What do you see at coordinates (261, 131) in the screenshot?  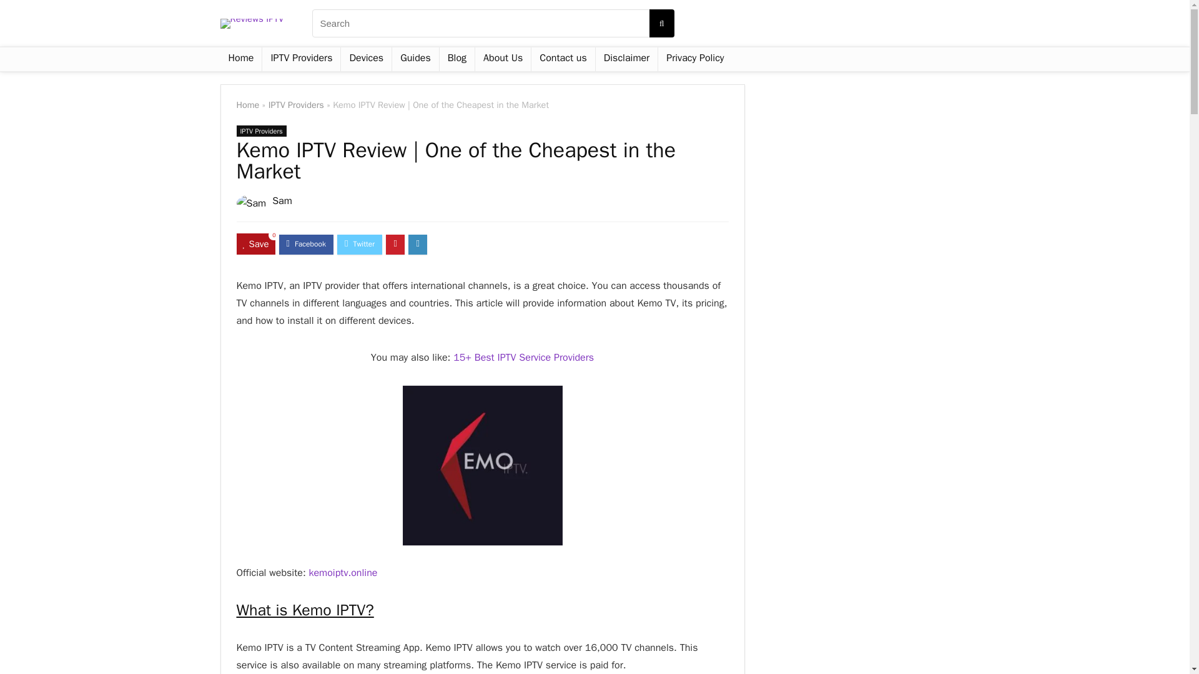 I see `View all posts in IPTV Providers` at bounding box center [261, 131].